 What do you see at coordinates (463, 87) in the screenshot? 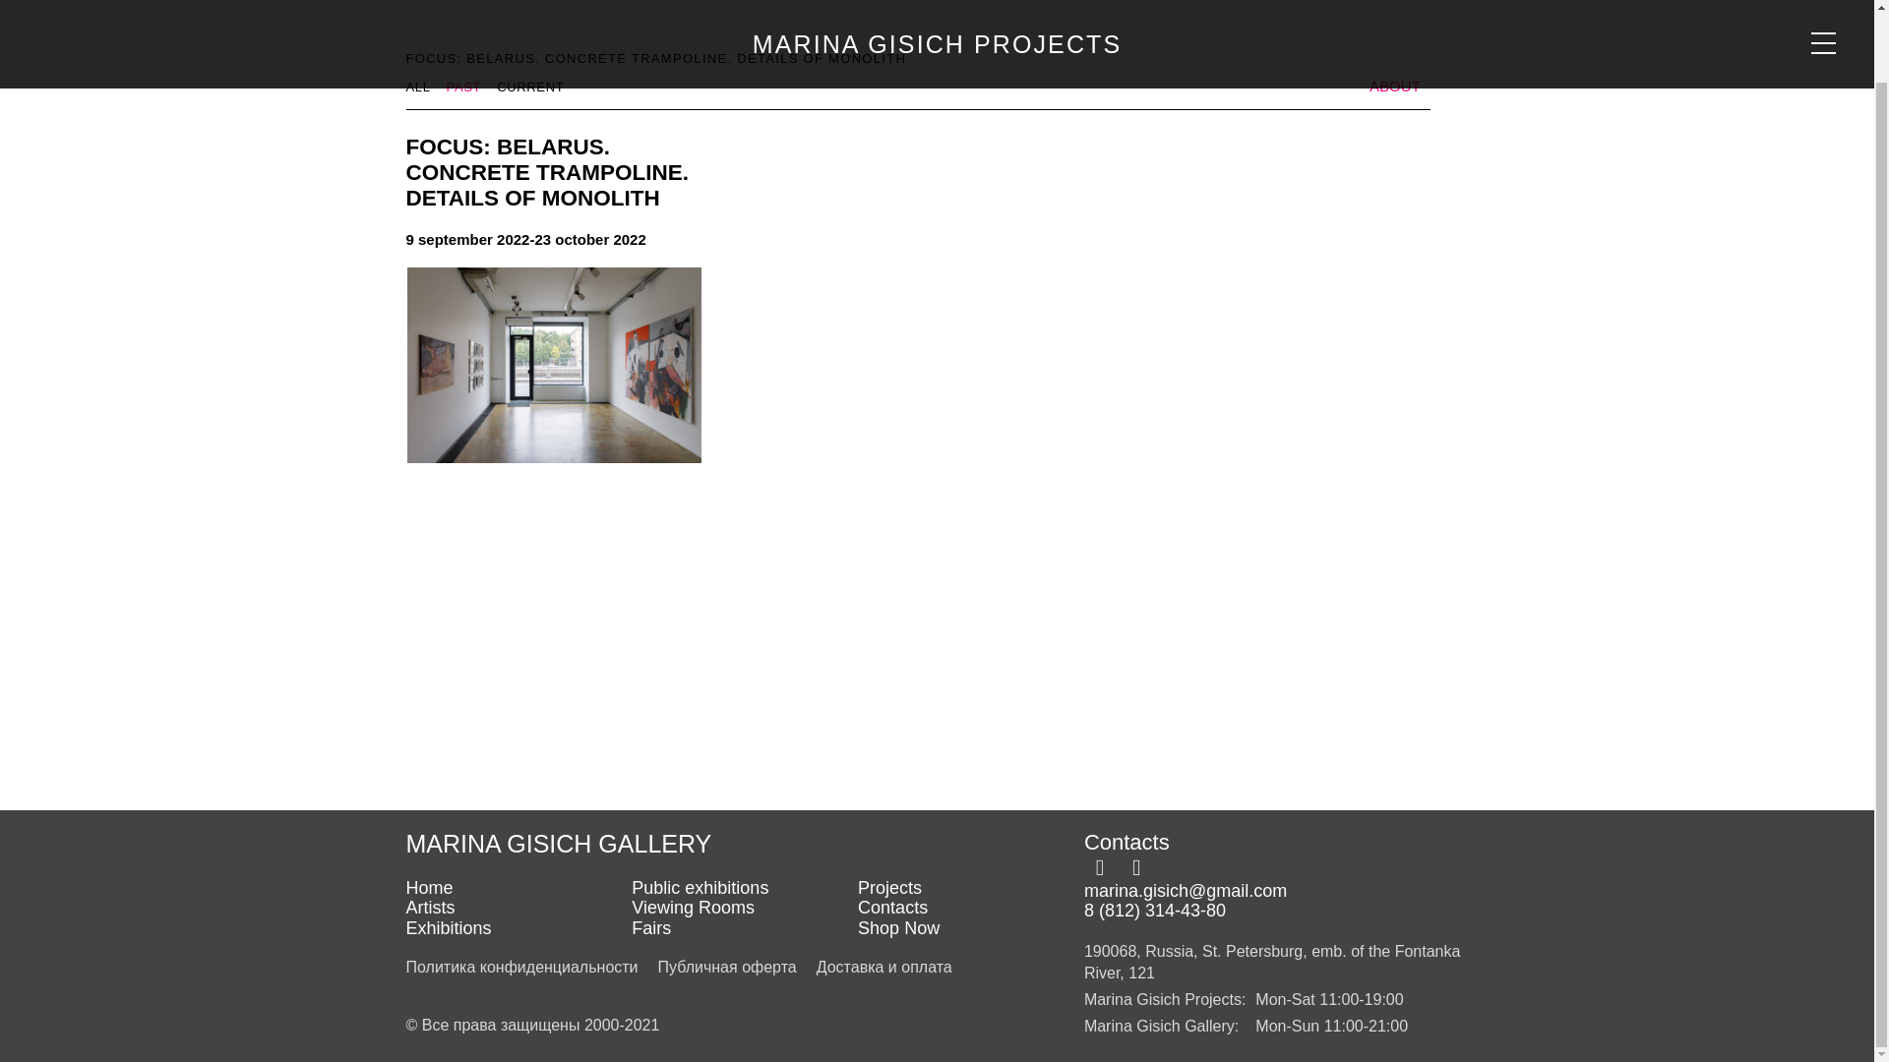
I see `PAST` at bounding box center [463, 87].